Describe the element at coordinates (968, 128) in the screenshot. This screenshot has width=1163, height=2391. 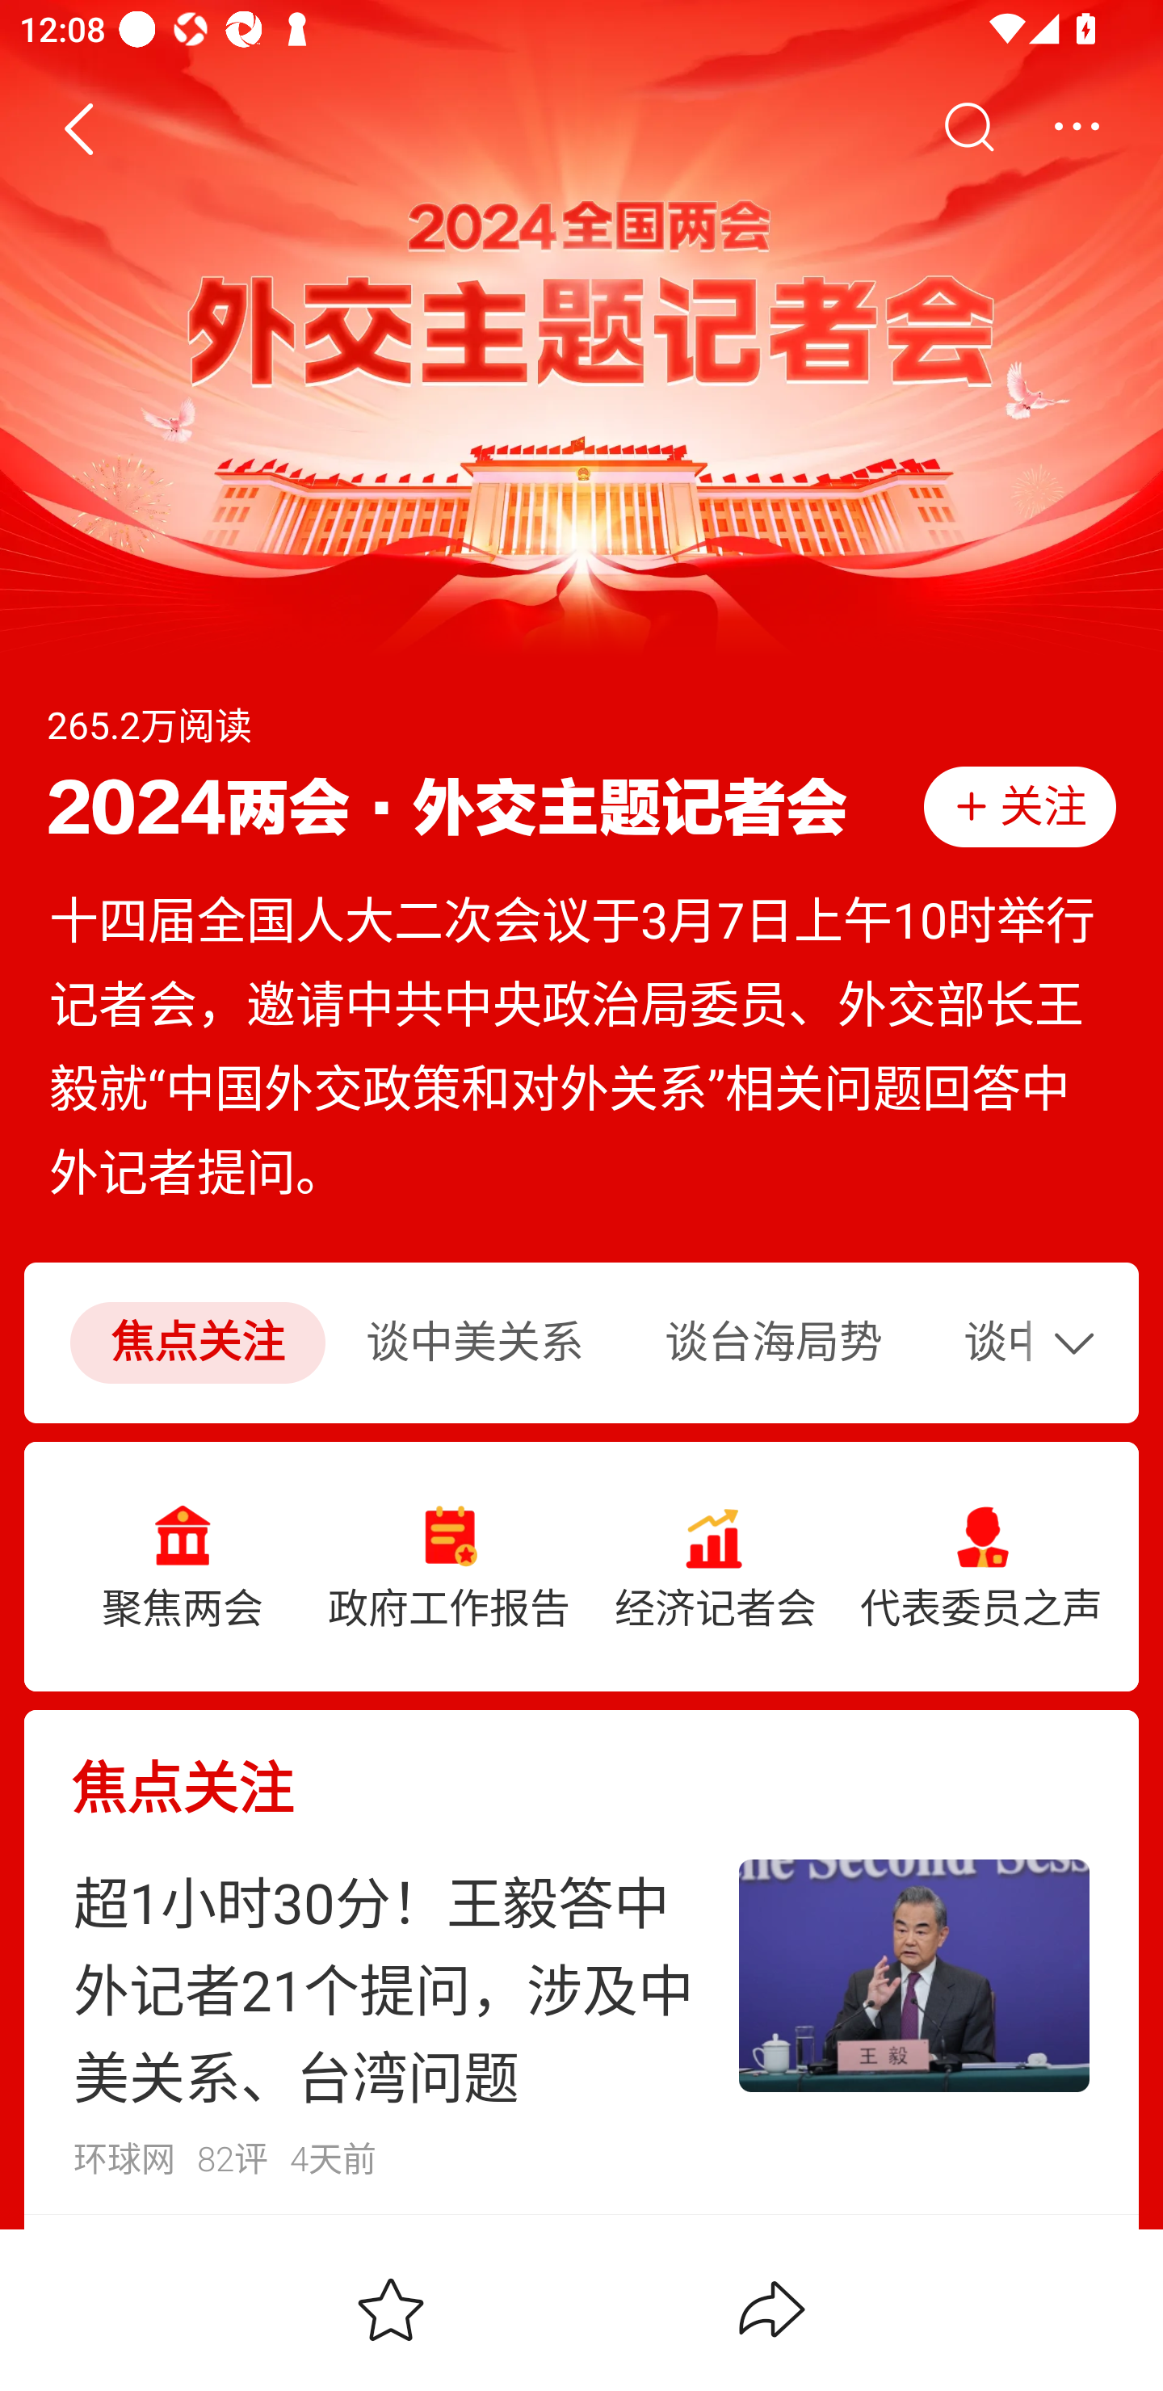
I see `` at that location.